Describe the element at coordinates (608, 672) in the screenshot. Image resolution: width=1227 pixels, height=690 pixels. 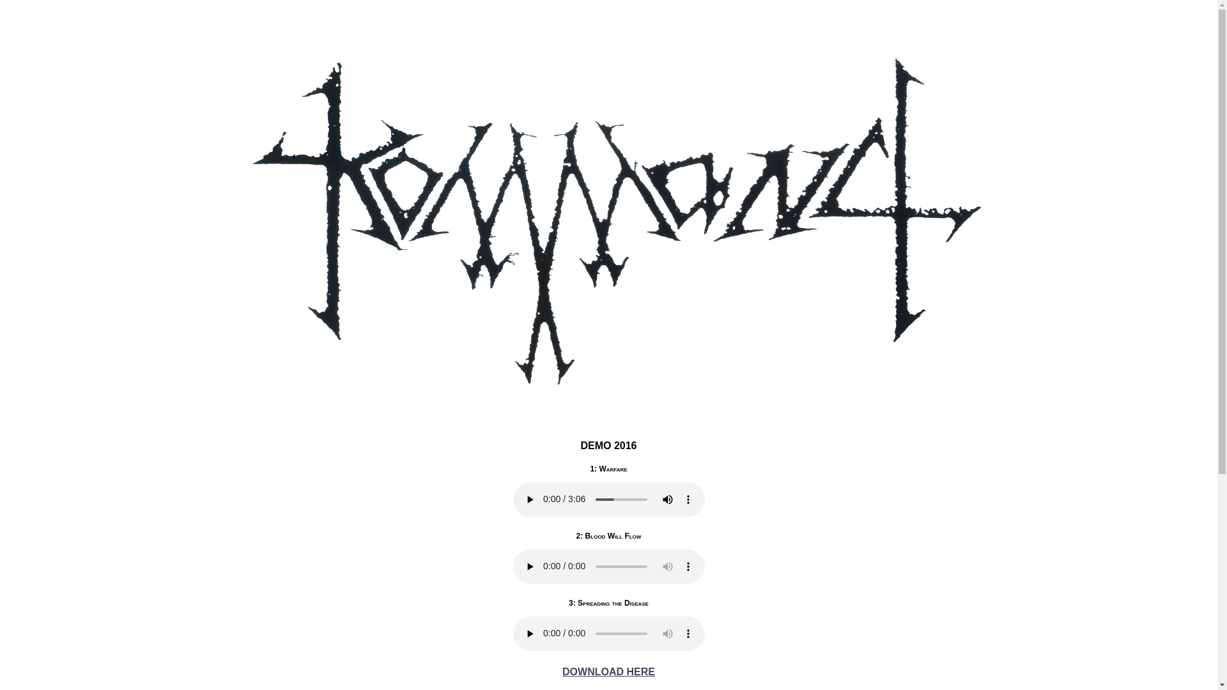
I see `DOWNLOAD HERE` at that location.